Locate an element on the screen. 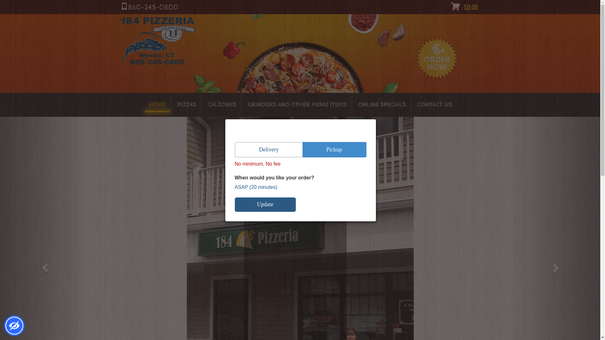  HOME is located at coordinates (157, 105).